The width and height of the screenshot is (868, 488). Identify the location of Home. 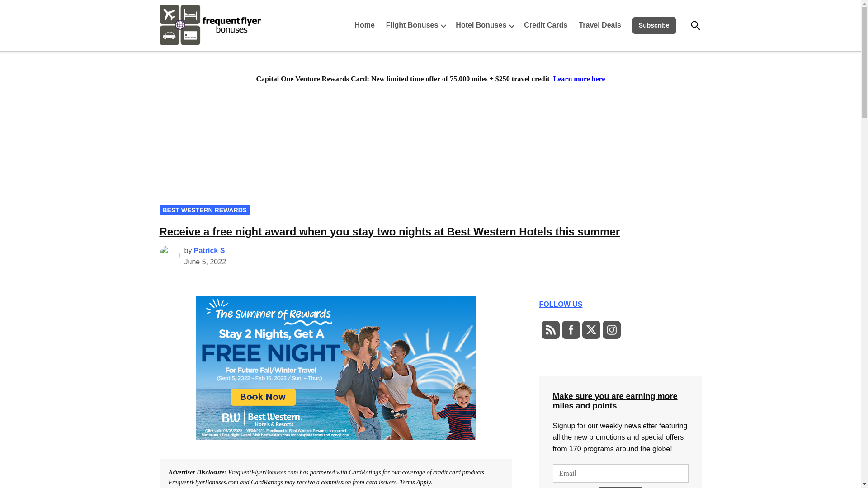
(366, 25).